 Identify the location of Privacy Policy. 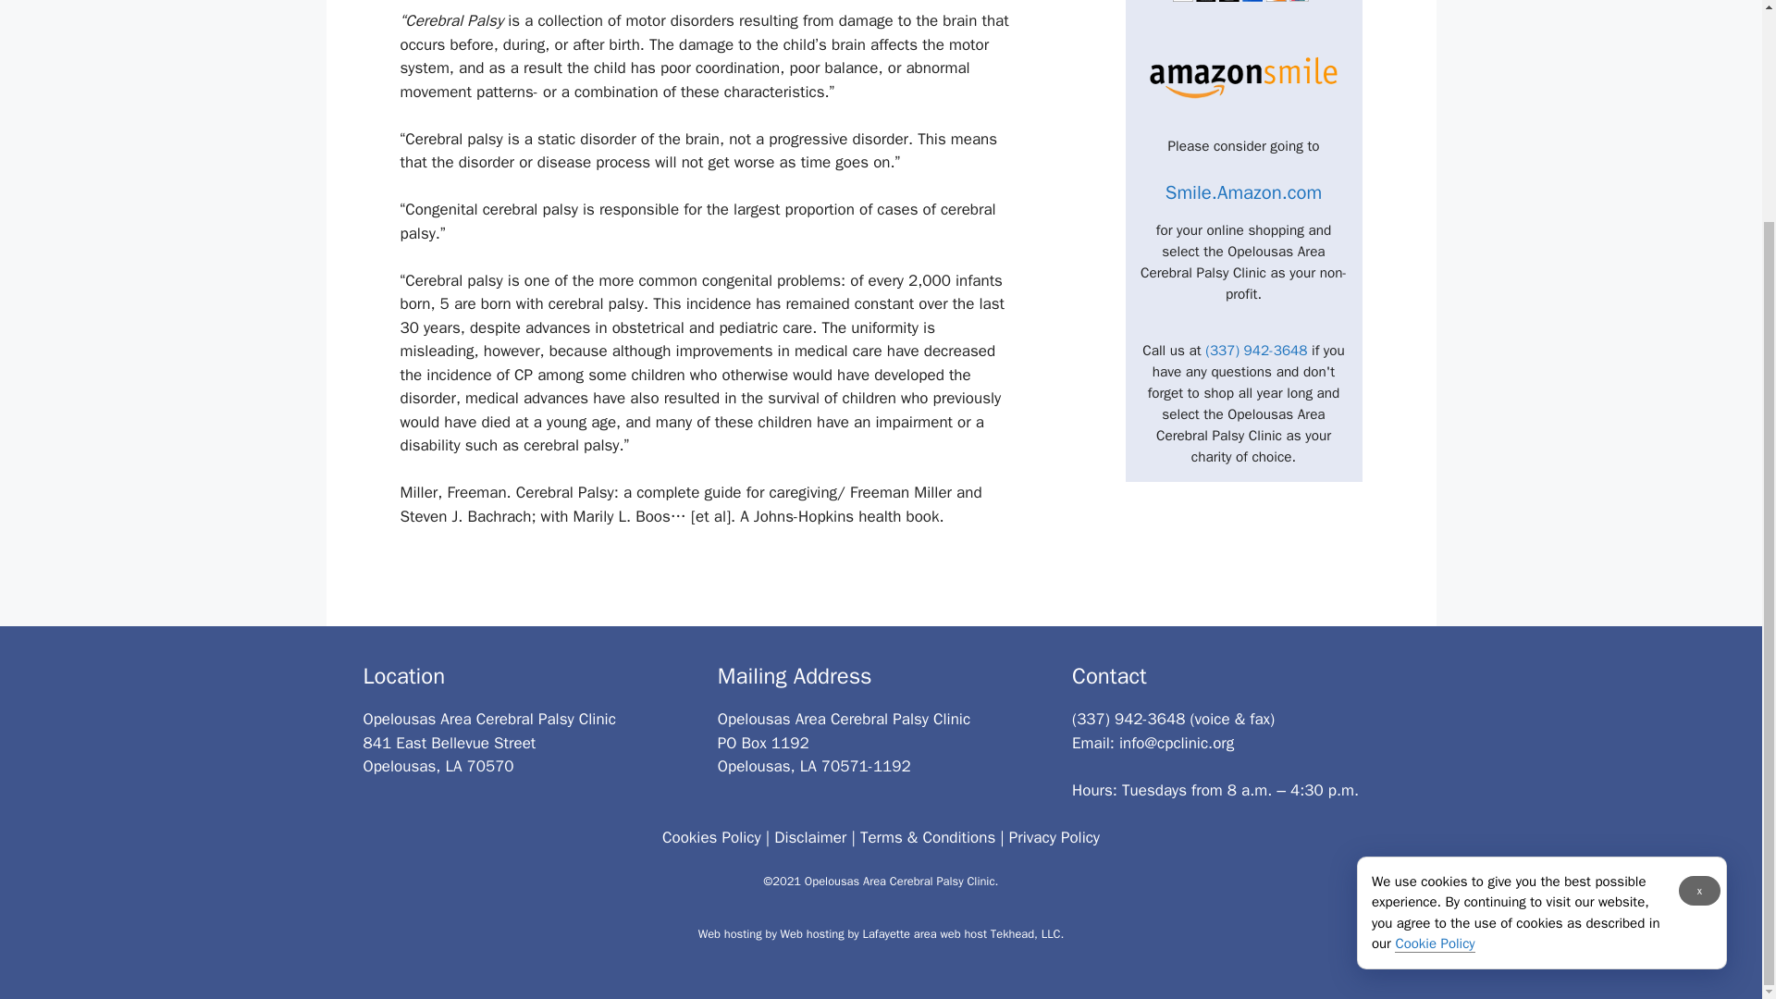
(1054, 837).